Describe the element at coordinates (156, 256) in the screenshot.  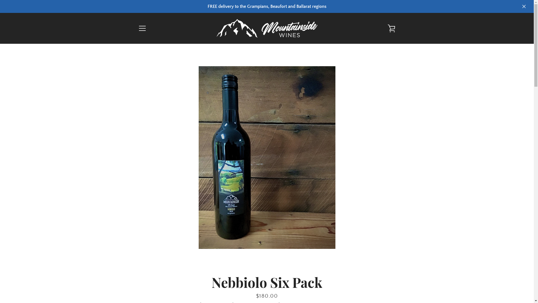
I see `TERMS OF SERVICE` at that location.